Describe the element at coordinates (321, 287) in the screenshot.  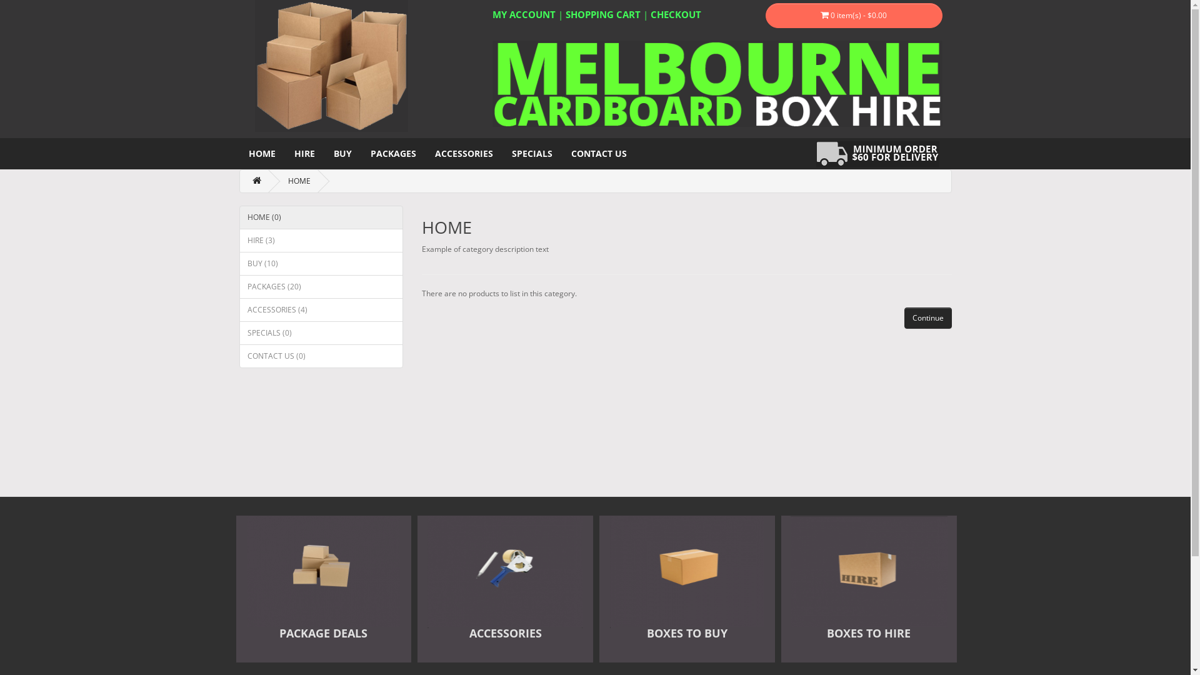
I see `PACKAGES (20)` at that location.